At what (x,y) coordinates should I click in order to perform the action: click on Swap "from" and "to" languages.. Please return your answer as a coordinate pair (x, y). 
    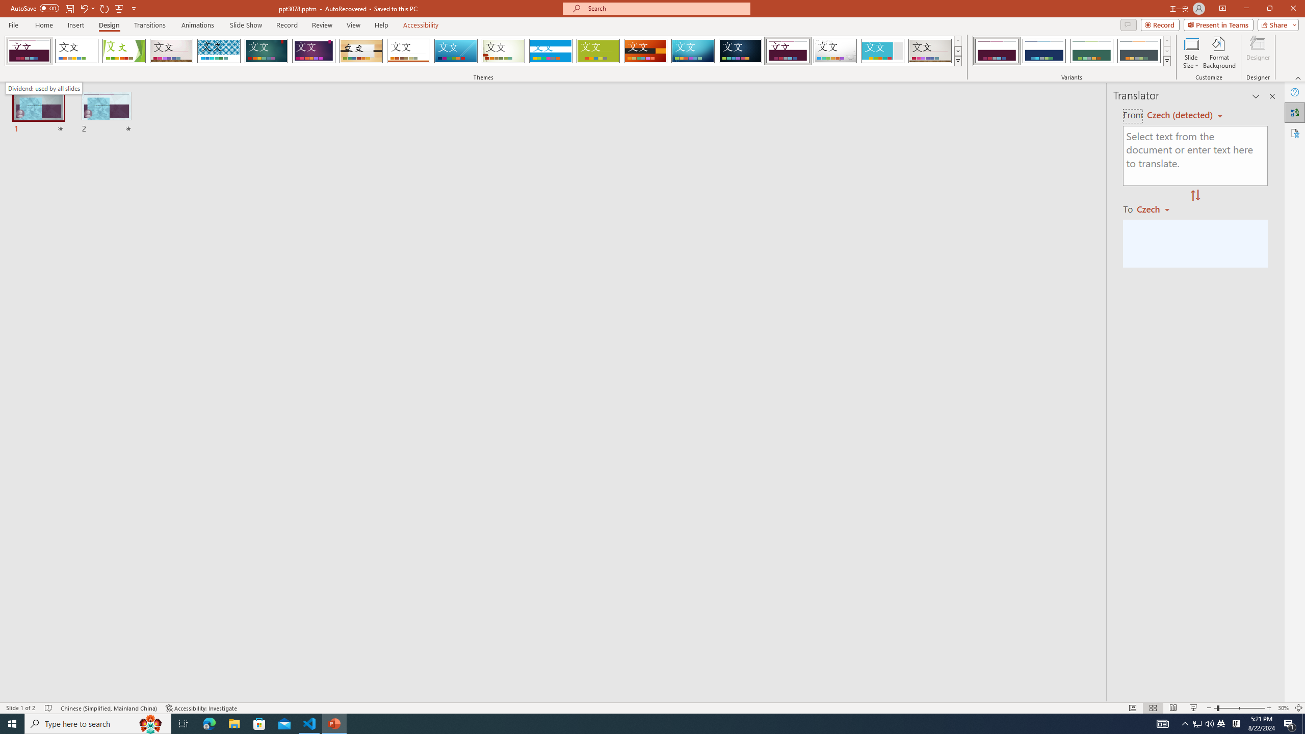
    Looking at the image, I should click on (1195, 196).